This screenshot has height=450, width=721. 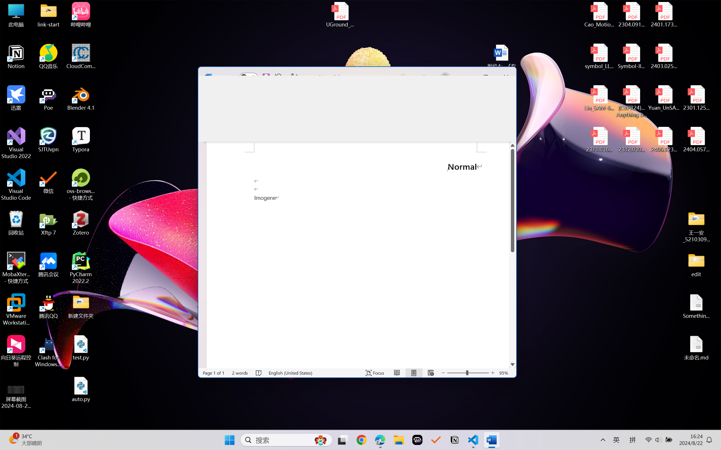 What do you see at coordinates (491, 364) in the screenshot?
I see `Page right` at bounding box center [491, 364].